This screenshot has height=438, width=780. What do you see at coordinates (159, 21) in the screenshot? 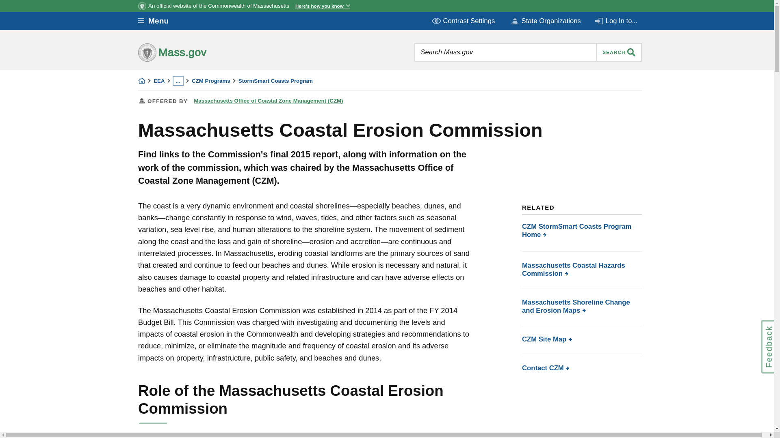
I see `Menu` at bounding box center [159, 21].